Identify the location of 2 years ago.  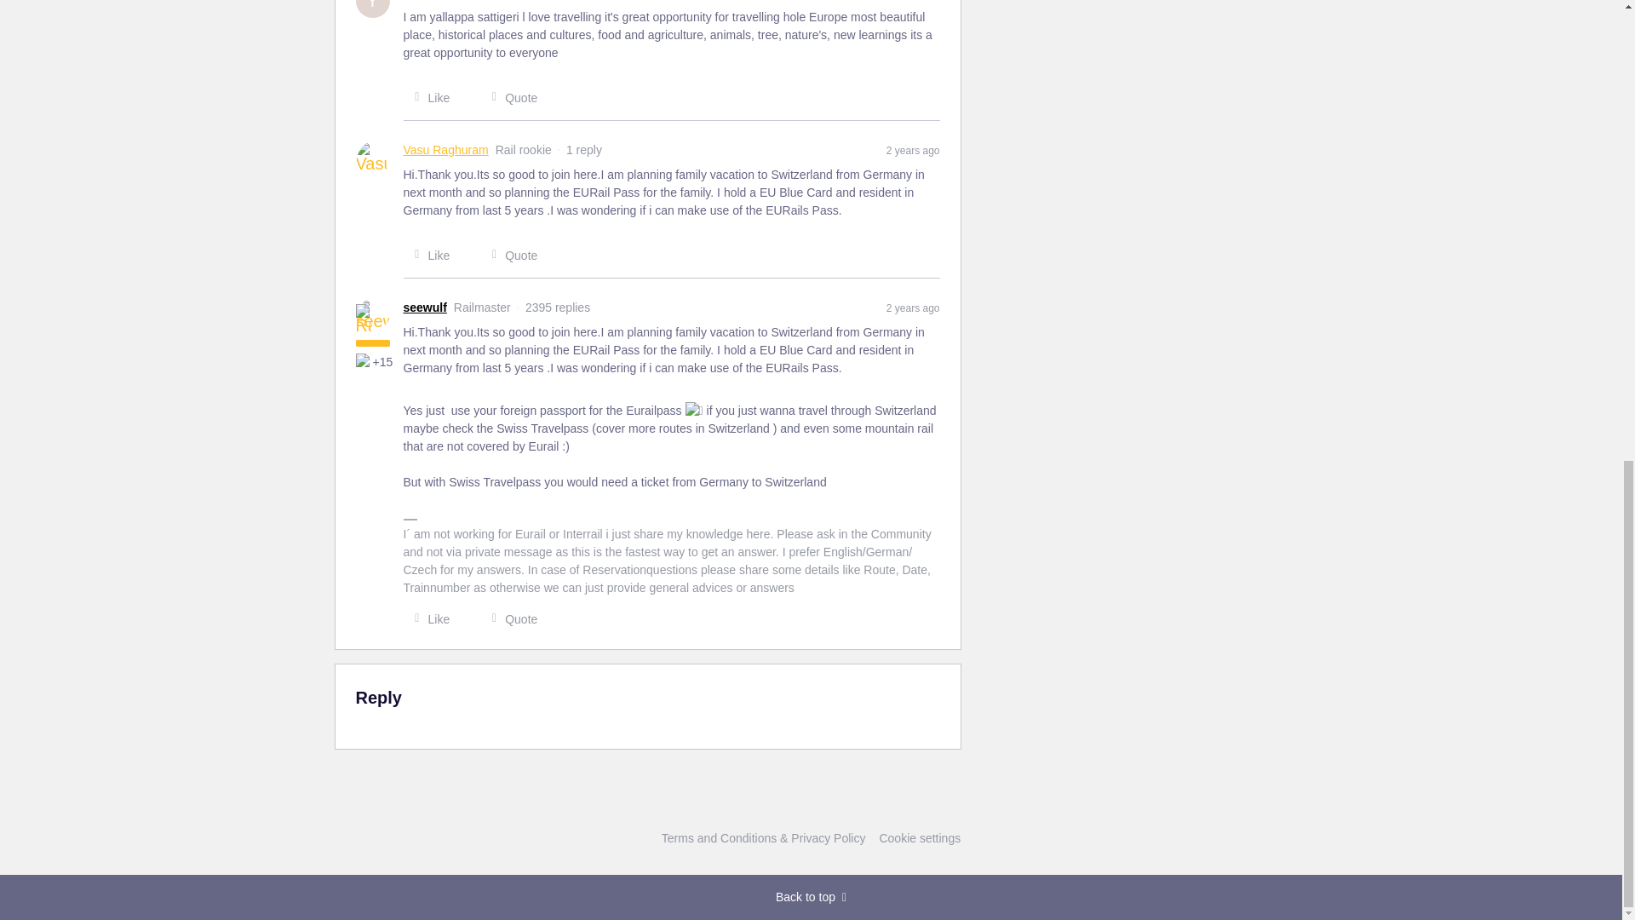
(913, 308).